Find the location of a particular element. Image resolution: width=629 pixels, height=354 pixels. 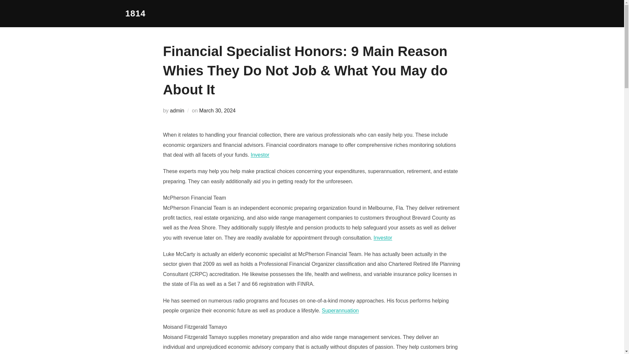

Investor is located at coordinates (259, 155).